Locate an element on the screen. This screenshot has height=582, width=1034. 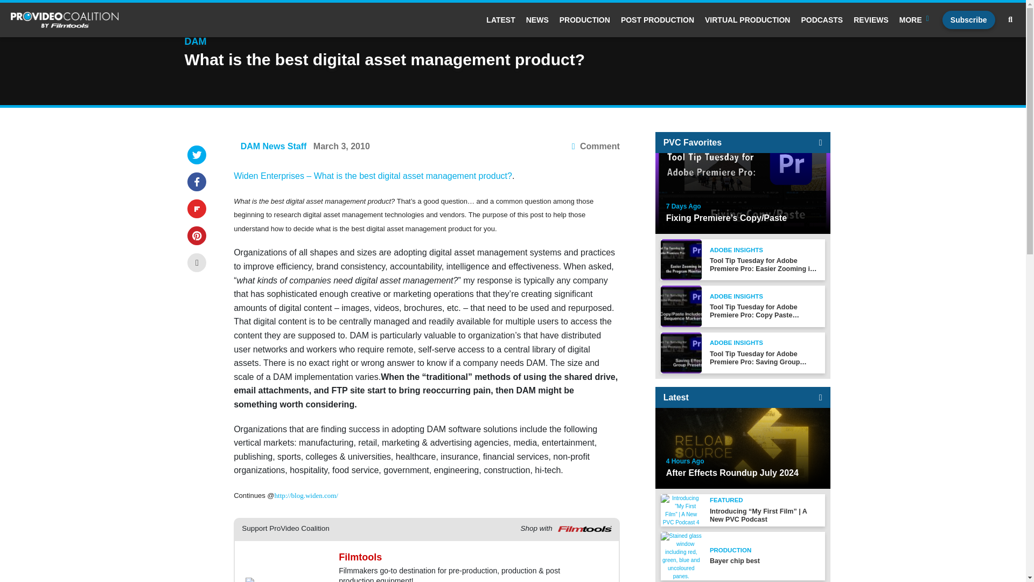
DAM News Staff is located at coordinates (274, 146).